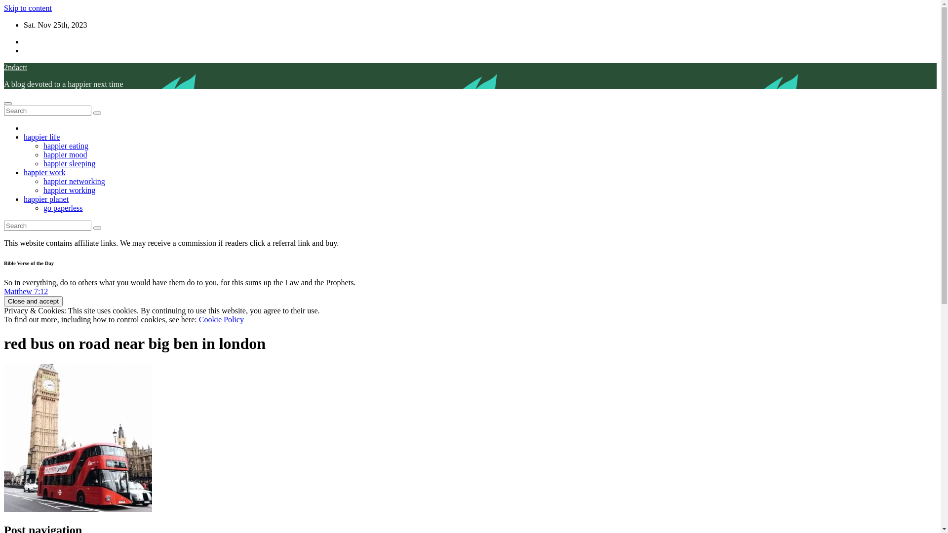 This screenshot has width=948, height=533. What do you see at coordinates (16, 67) in the screenshot?
I see `2ndactt` at bounding box center [16, 67].